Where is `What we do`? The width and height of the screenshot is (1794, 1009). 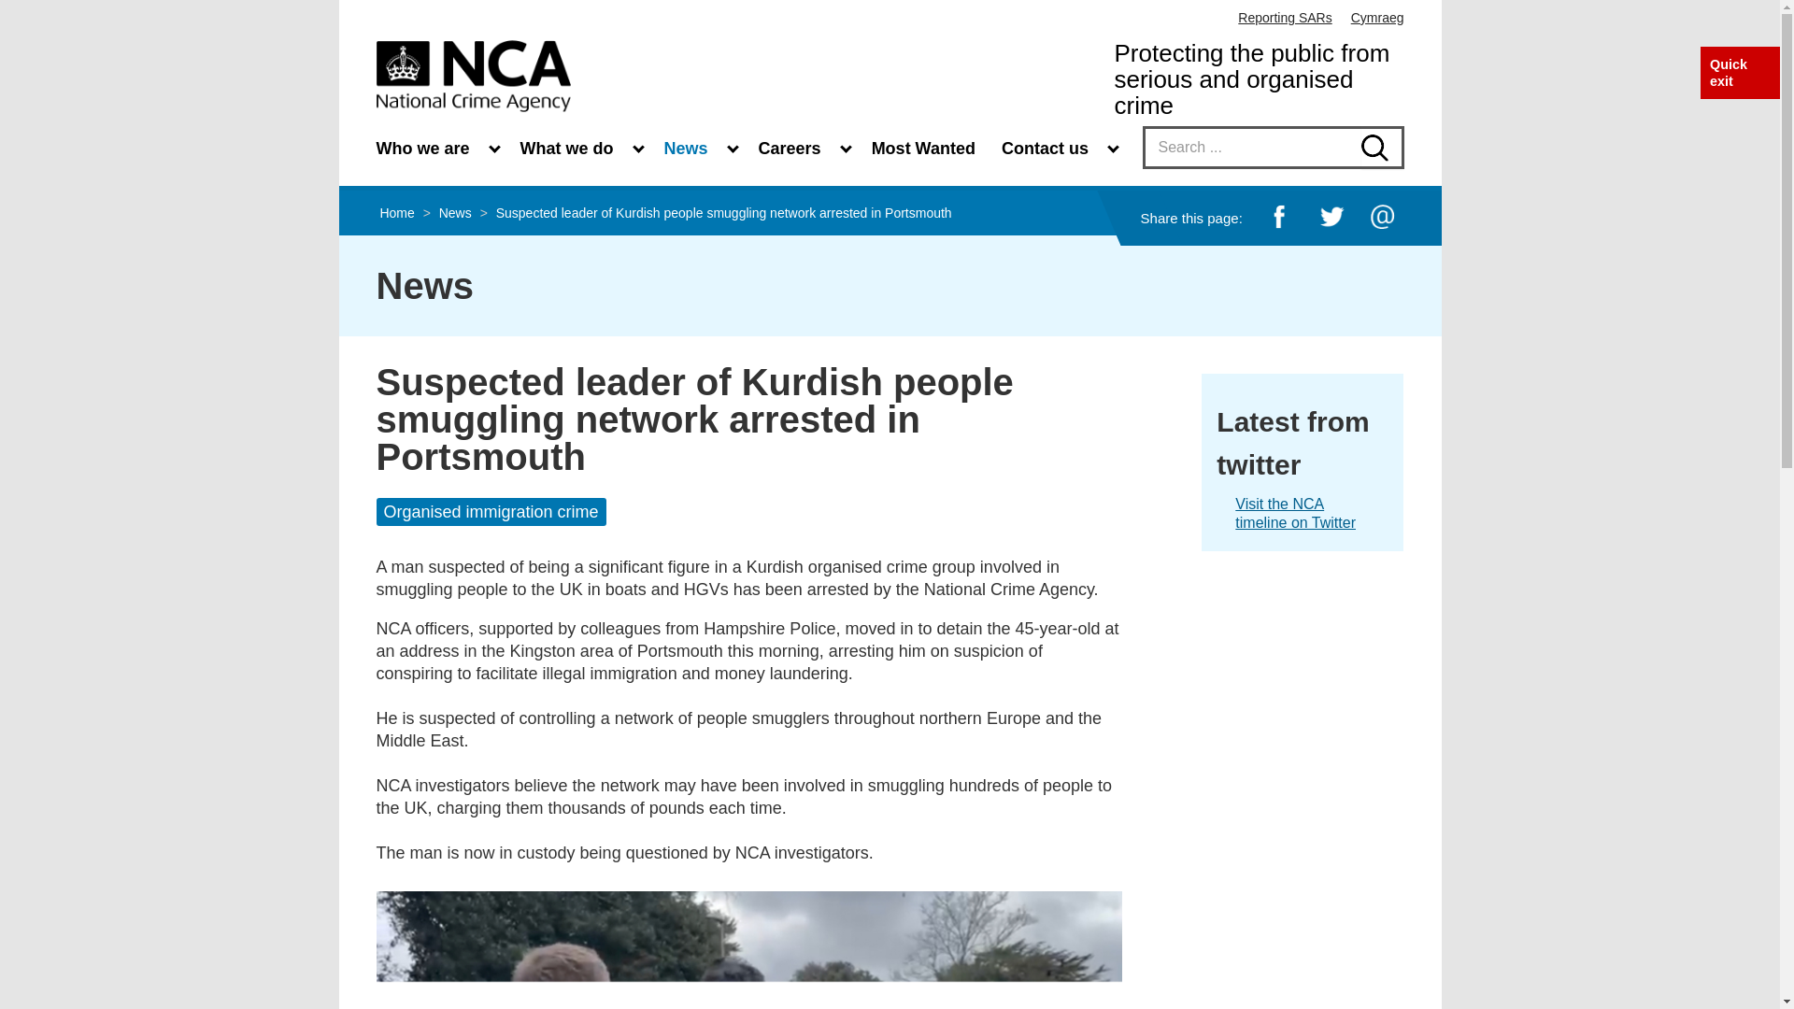
What we do is located at coordinates (577, 147).